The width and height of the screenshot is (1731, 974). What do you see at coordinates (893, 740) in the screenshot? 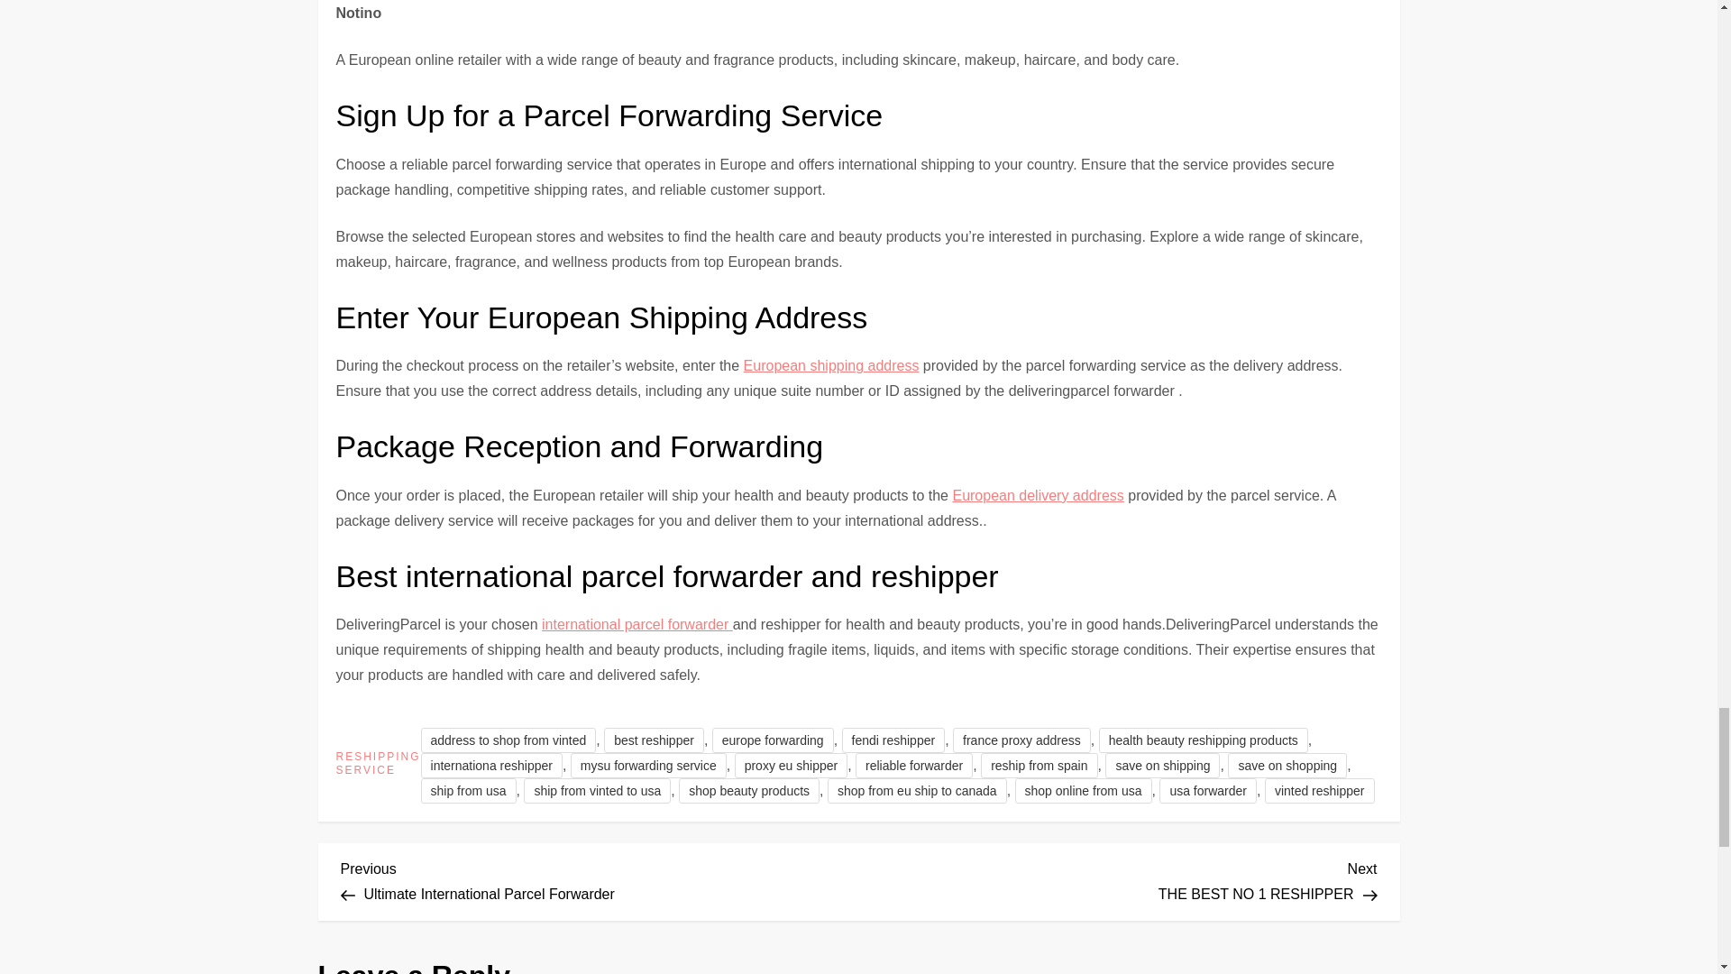
I see `shop online from usa` at bounding box center [893, 740].